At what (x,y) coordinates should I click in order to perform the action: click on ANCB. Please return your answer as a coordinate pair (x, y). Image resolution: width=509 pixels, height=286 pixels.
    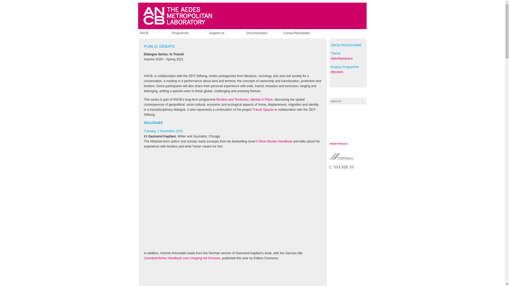
    Looking at the image, I should click on (157, 33).